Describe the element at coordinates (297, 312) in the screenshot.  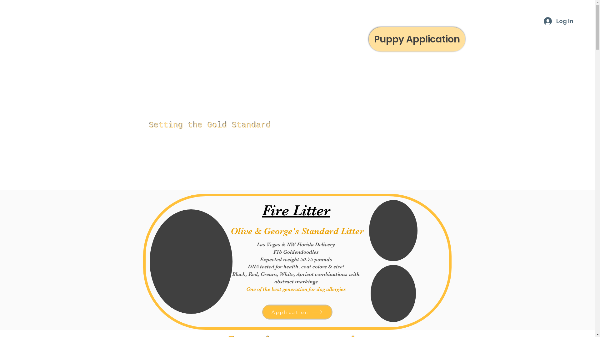
I see `Application` at that location.